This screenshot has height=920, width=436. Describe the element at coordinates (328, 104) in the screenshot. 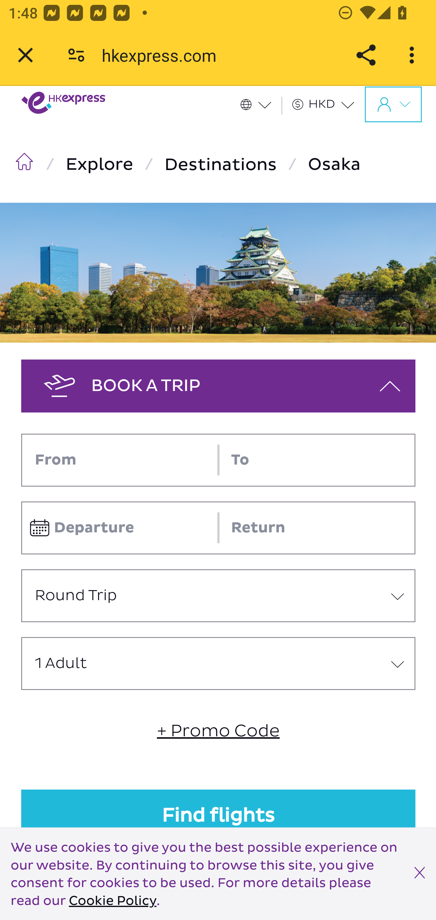

I see ` CURRENCY HKD ` at that location.